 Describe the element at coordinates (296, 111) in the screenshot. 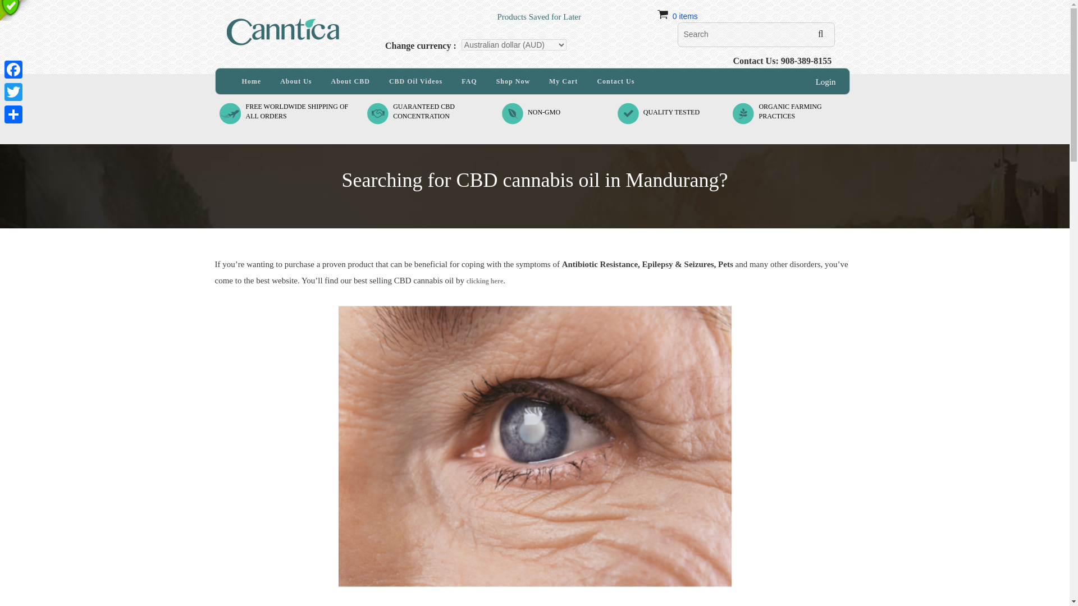

I see `About CBD` at that location.